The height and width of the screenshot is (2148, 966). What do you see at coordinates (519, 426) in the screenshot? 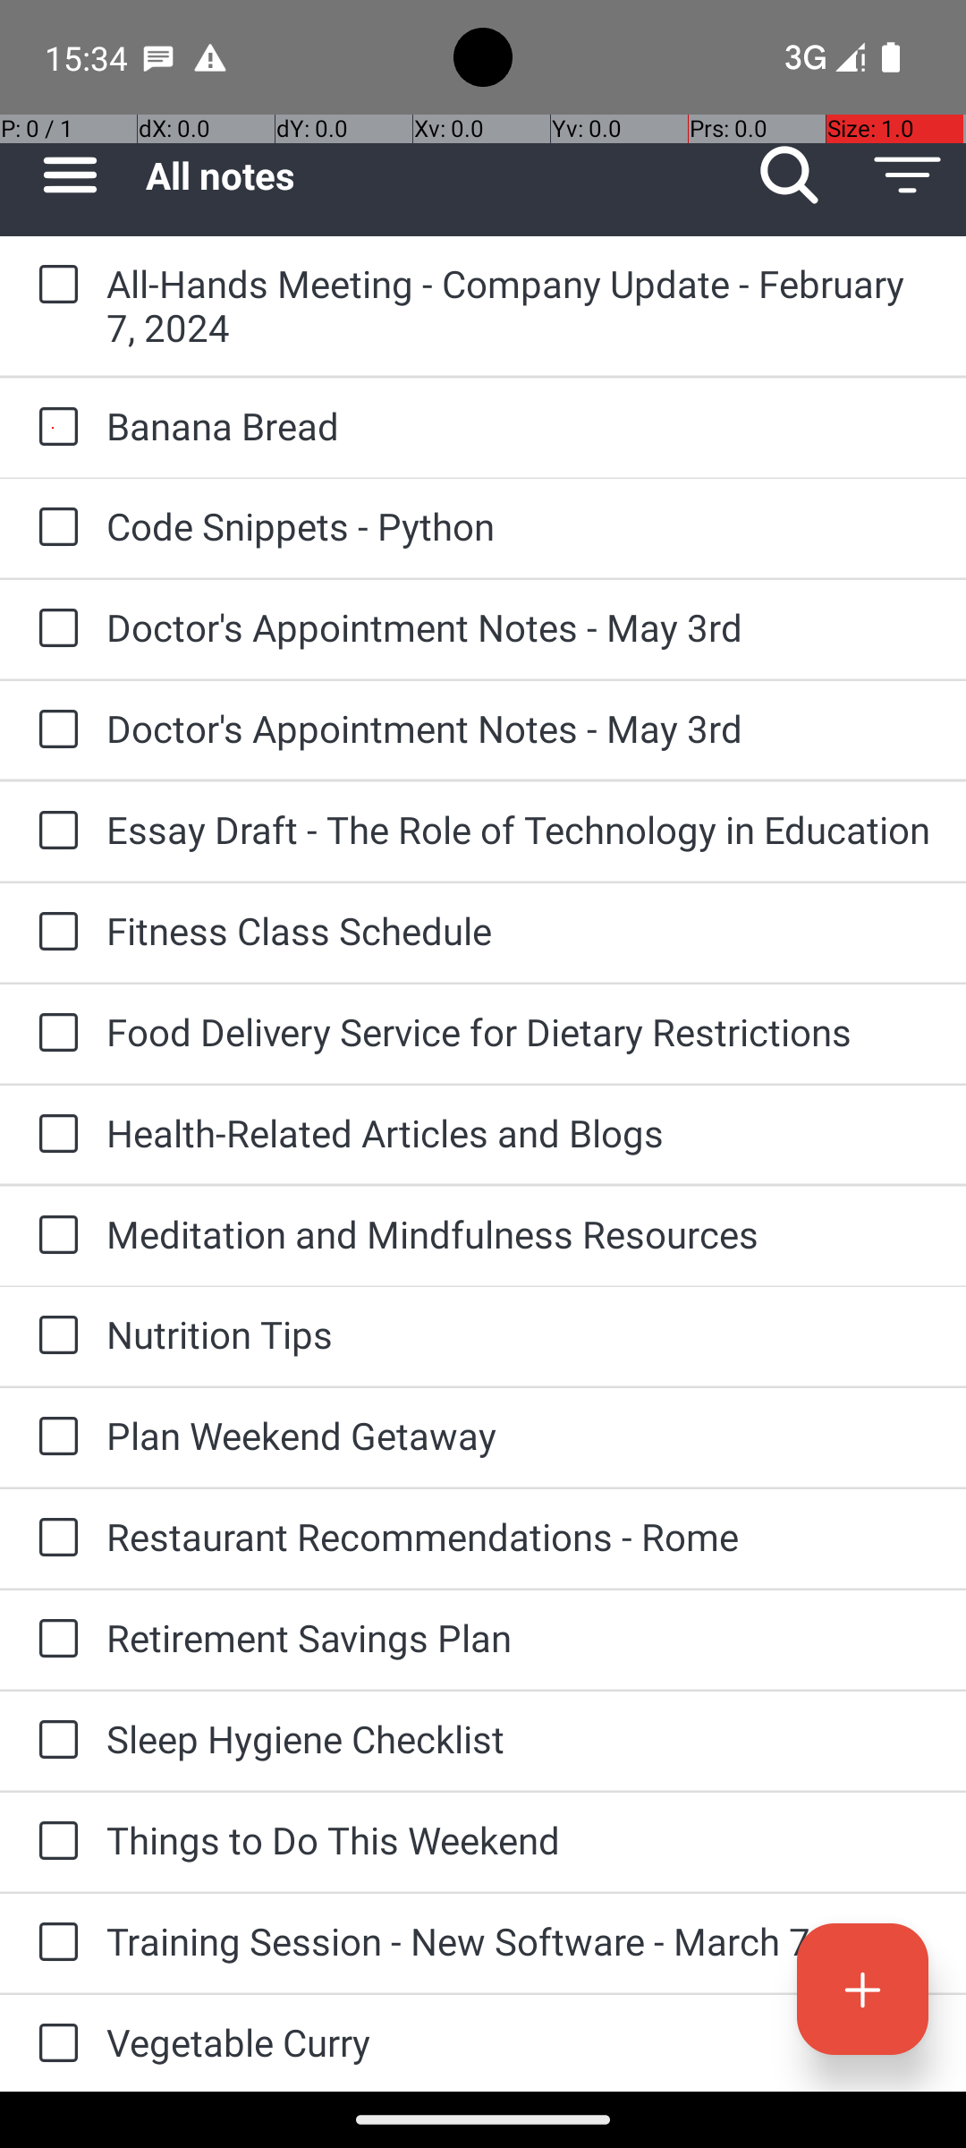
I see `Banana Bread` at bounding box center [519, 426].